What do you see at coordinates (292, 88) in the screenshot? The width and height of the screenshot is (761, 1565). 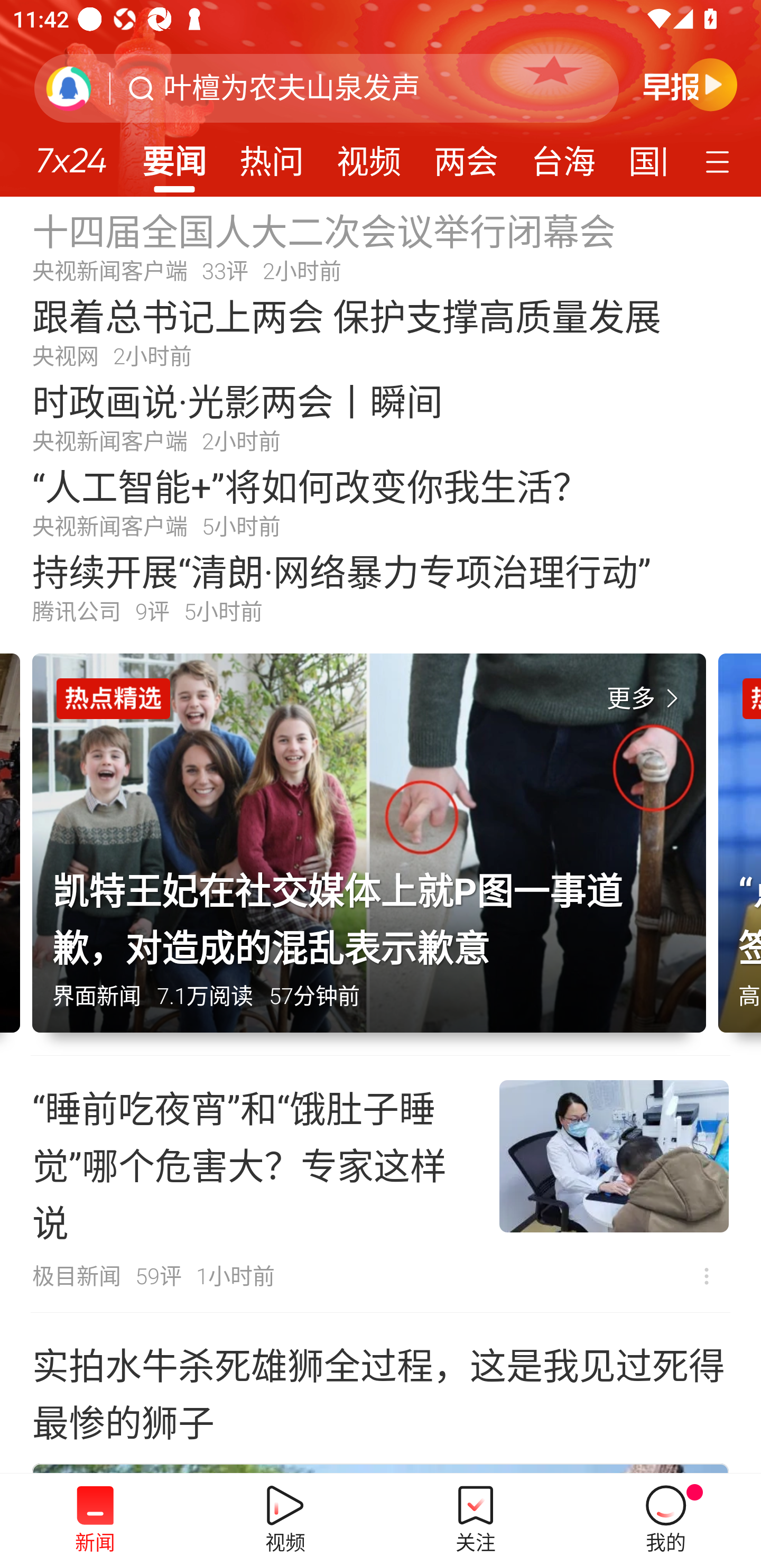 I see `叶檀为农夫山泉发声` at bounding box center [292, 88].